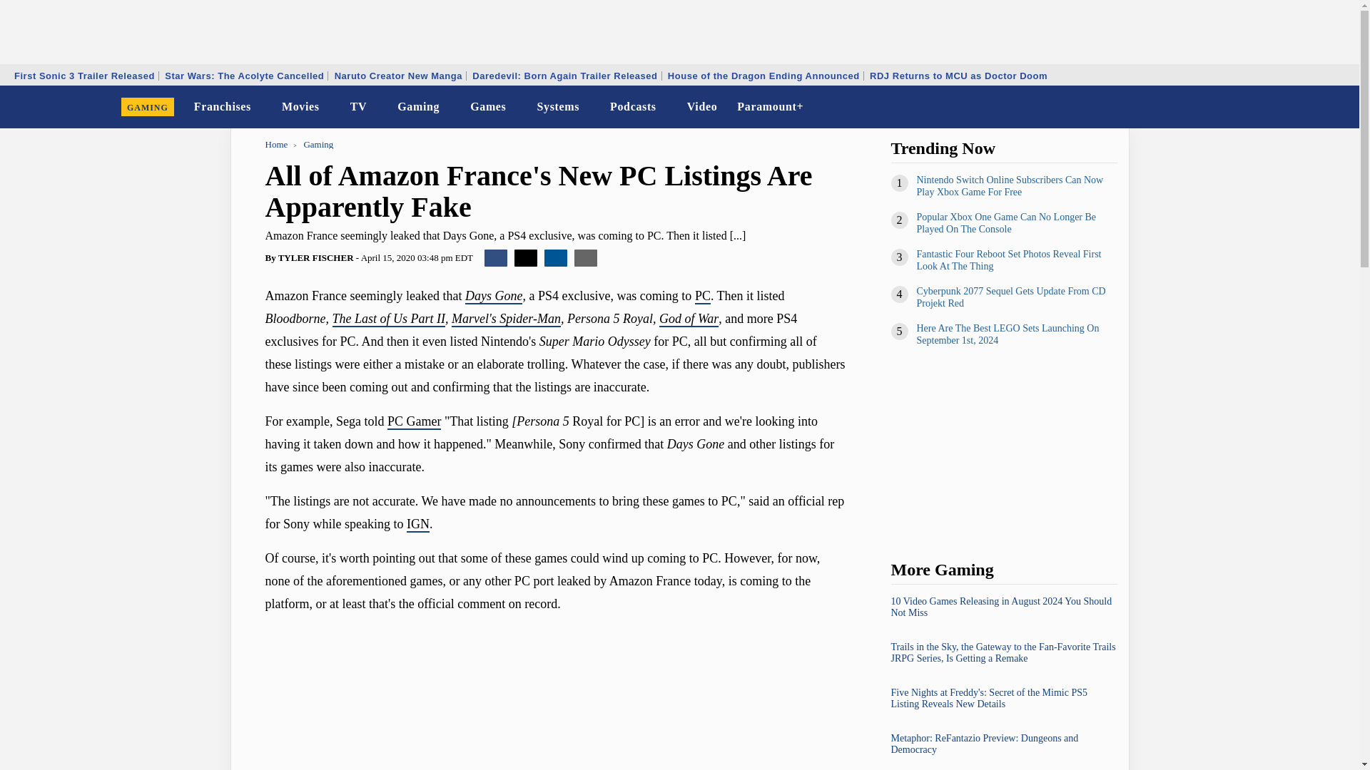  I want to click on Gaming, so click(418, 107).